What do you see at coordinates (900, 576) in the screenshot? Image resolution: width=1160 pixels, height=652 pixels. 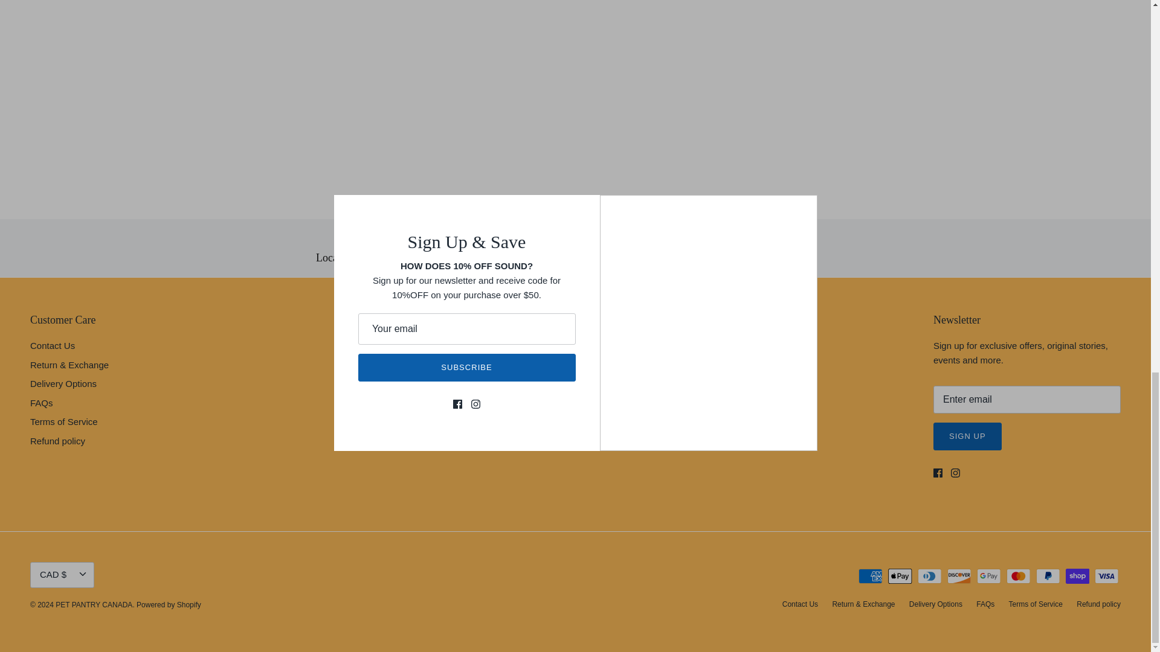 I see `Apple Pay` at bounding box center [900, 576].